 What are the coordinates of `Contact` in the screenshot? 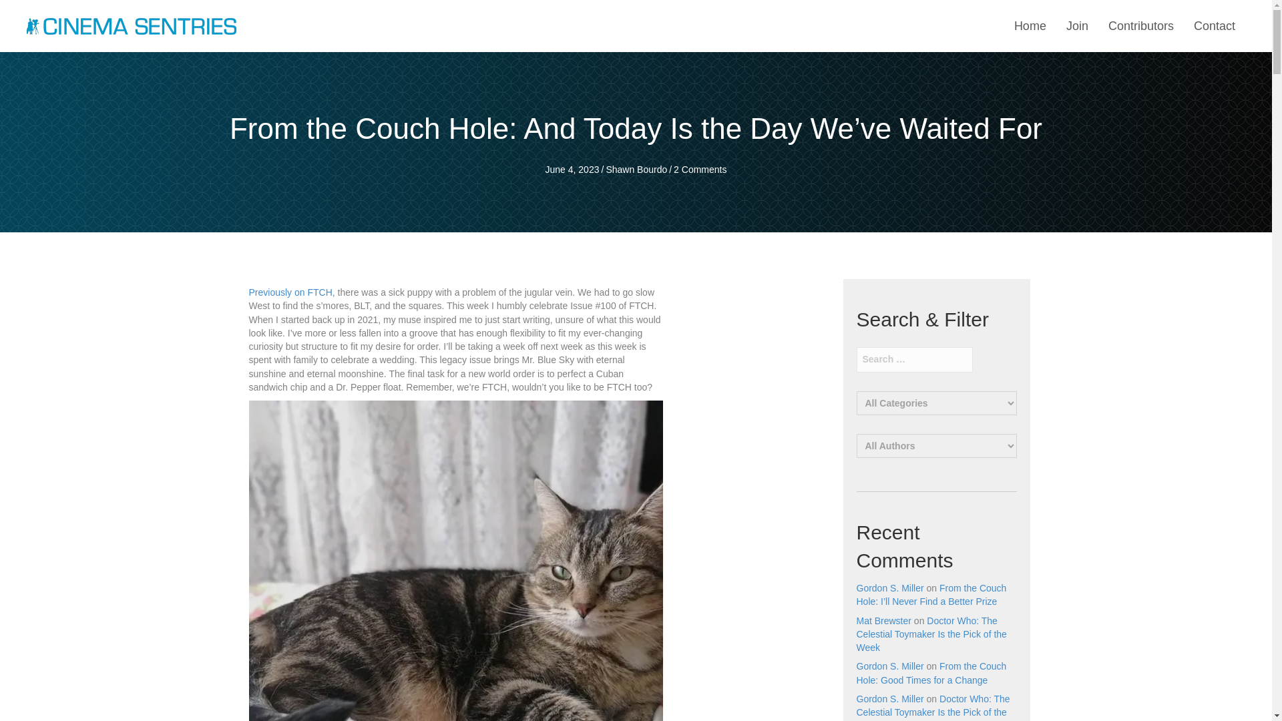 It's located at (1214, 26).